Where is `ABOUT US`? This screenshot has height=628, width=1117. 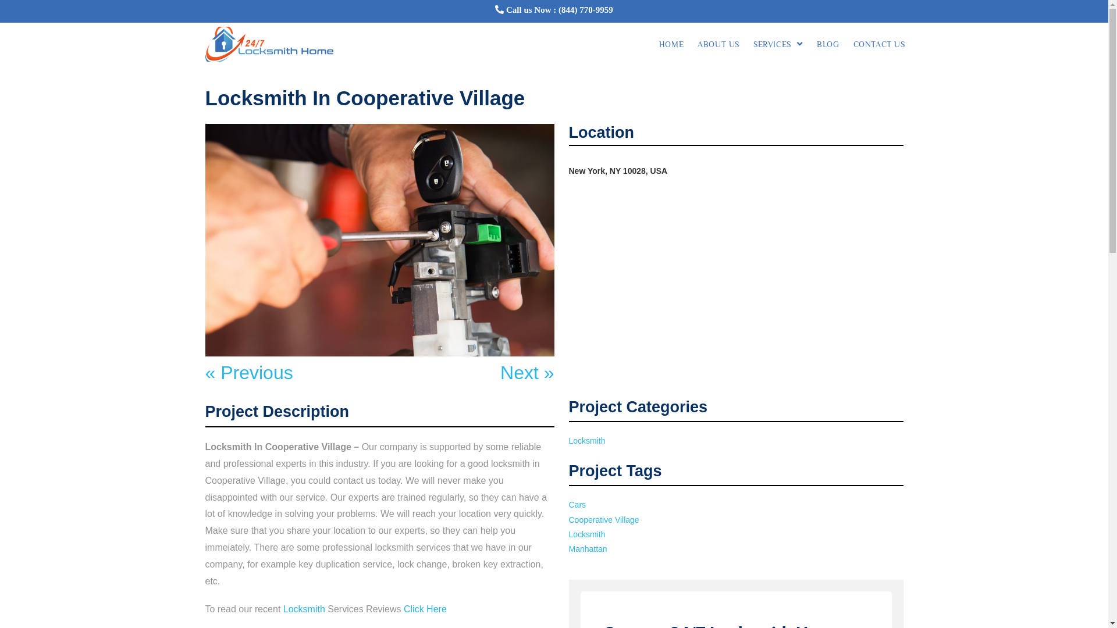 ABOUT US is located at coordinates (718, 44).